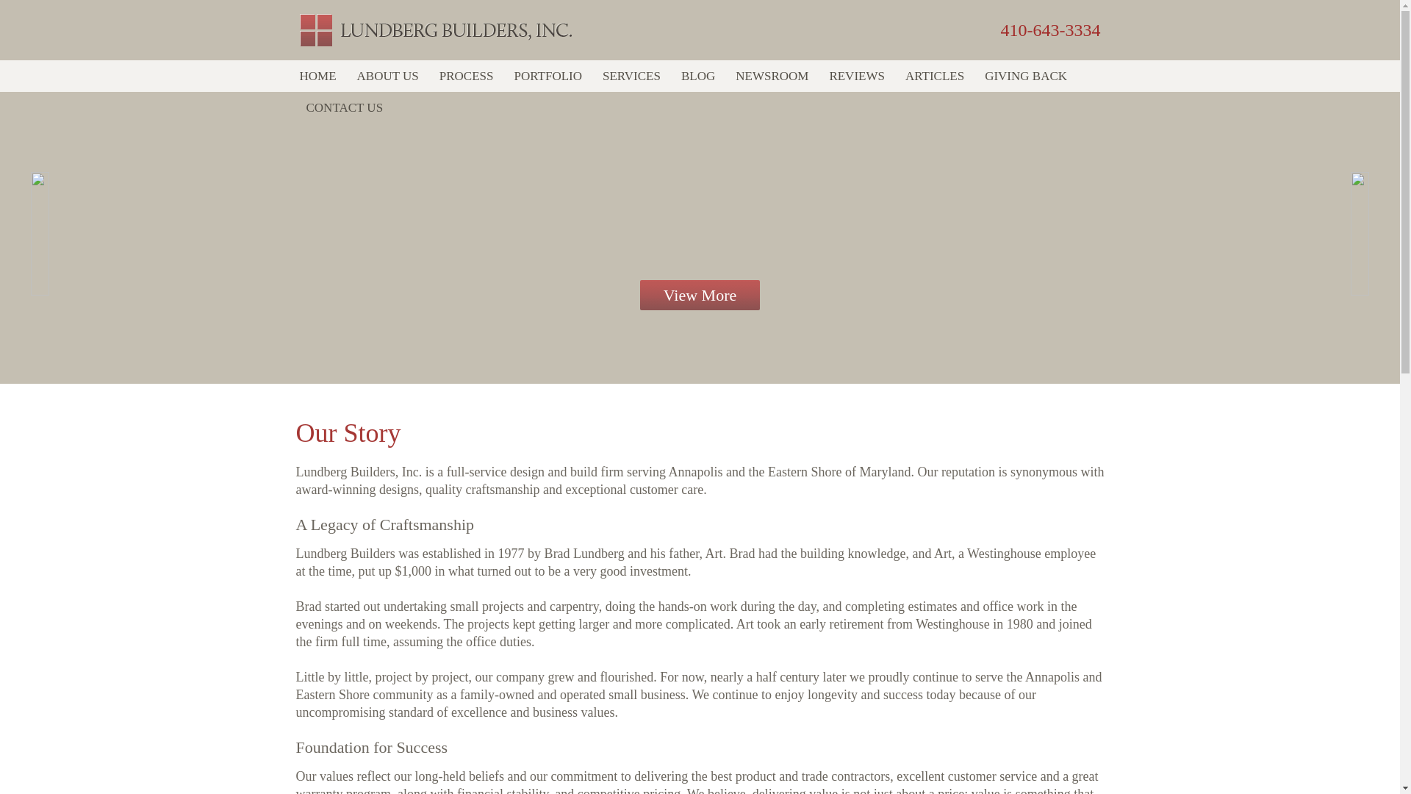 The height and width of the screenshot is (794, 1411). What do you see at coordinates (700, 296) in the screenshot?
I see `View More` at bounding box center [700, 296].